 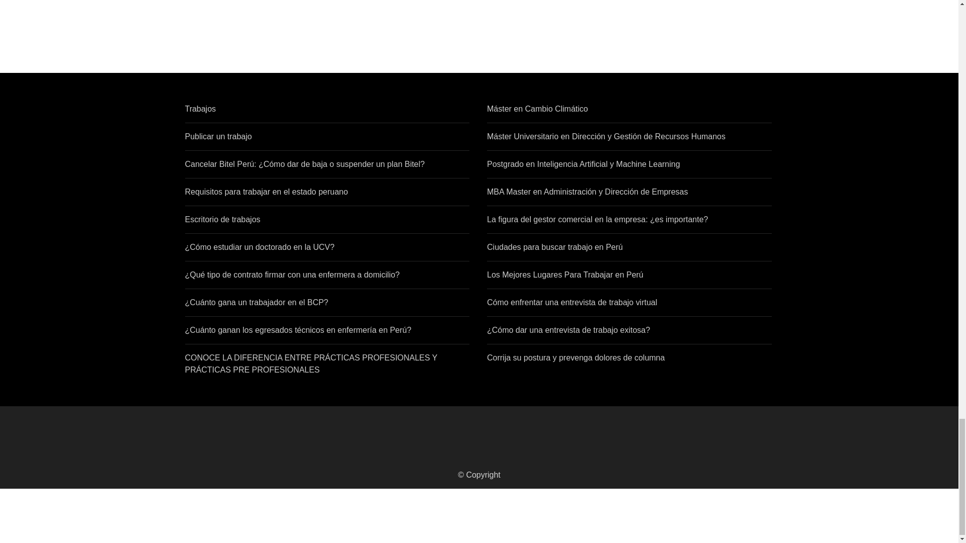 What do you see at coordinates (201, 109) in the screenshot?
I see `Trabajos` at bounding box center [201, 109].